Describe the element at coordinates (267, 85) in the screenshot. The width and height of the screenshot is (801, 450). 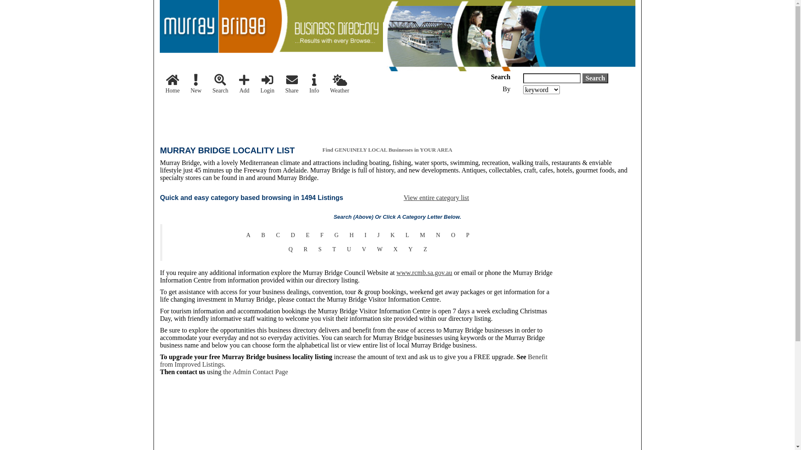
I see `Login` at that location.